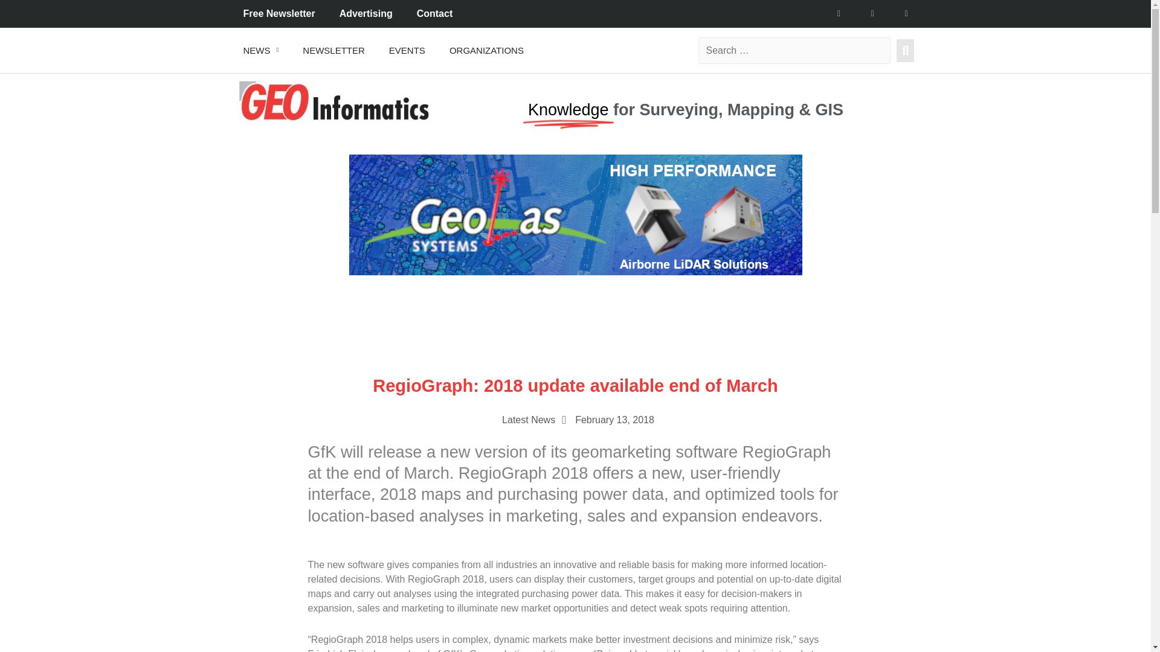 Image resolution: width=1160 pixels, height=652 pixels. What do you see at coordinates (486, 50) in the screenshot?
I see `ORGANIZATIONS` at bounding box center [486, 50].